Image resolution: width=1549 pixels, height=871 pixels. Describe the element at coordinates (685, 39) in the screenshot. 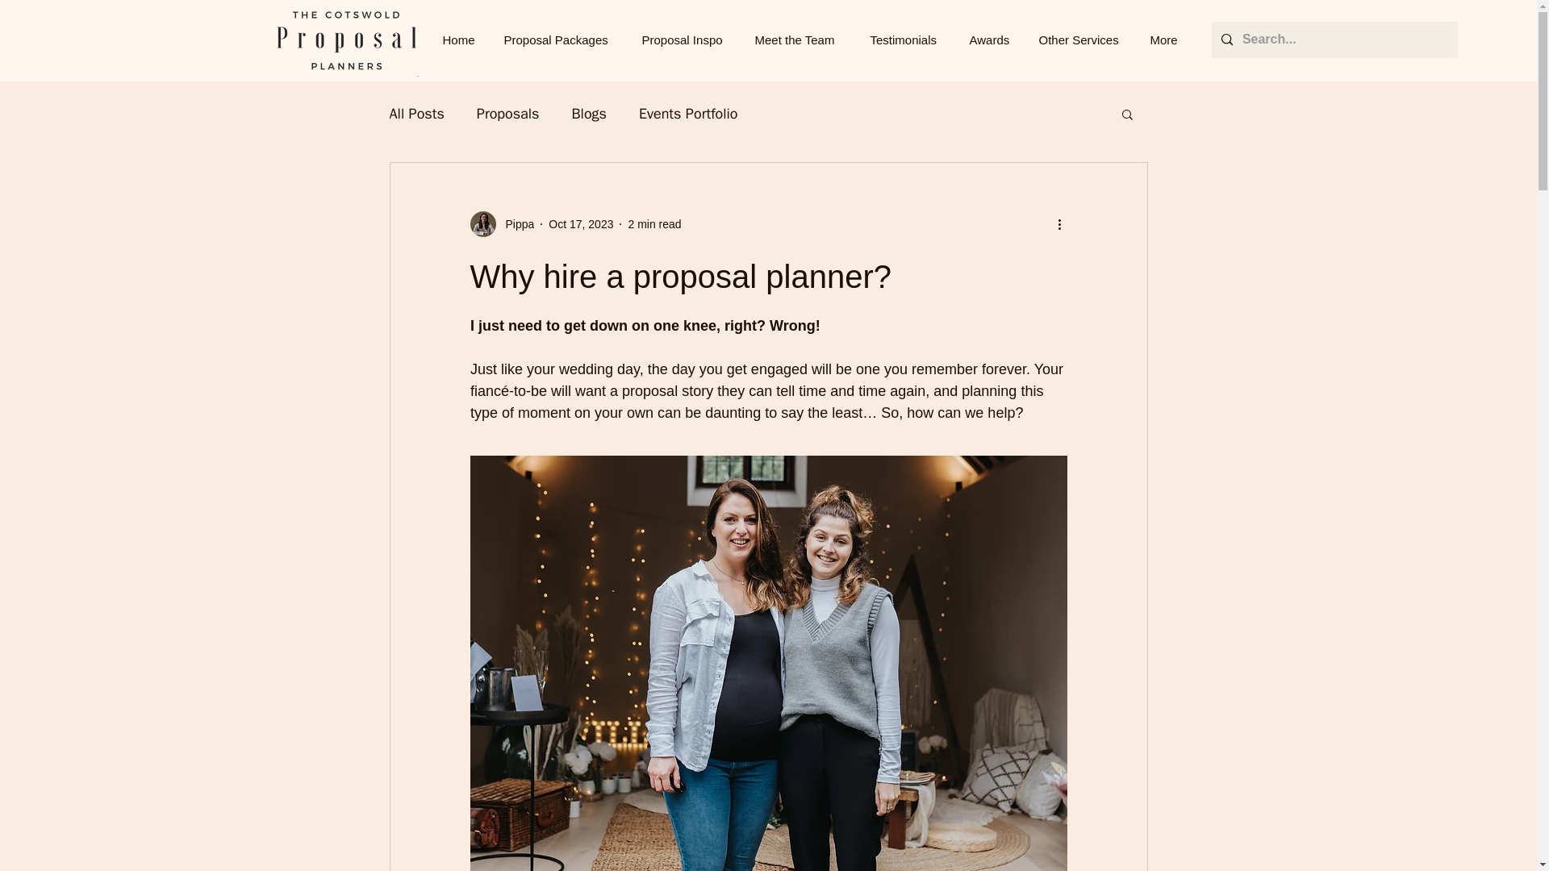

I see `Proposal Inspo` at that location.